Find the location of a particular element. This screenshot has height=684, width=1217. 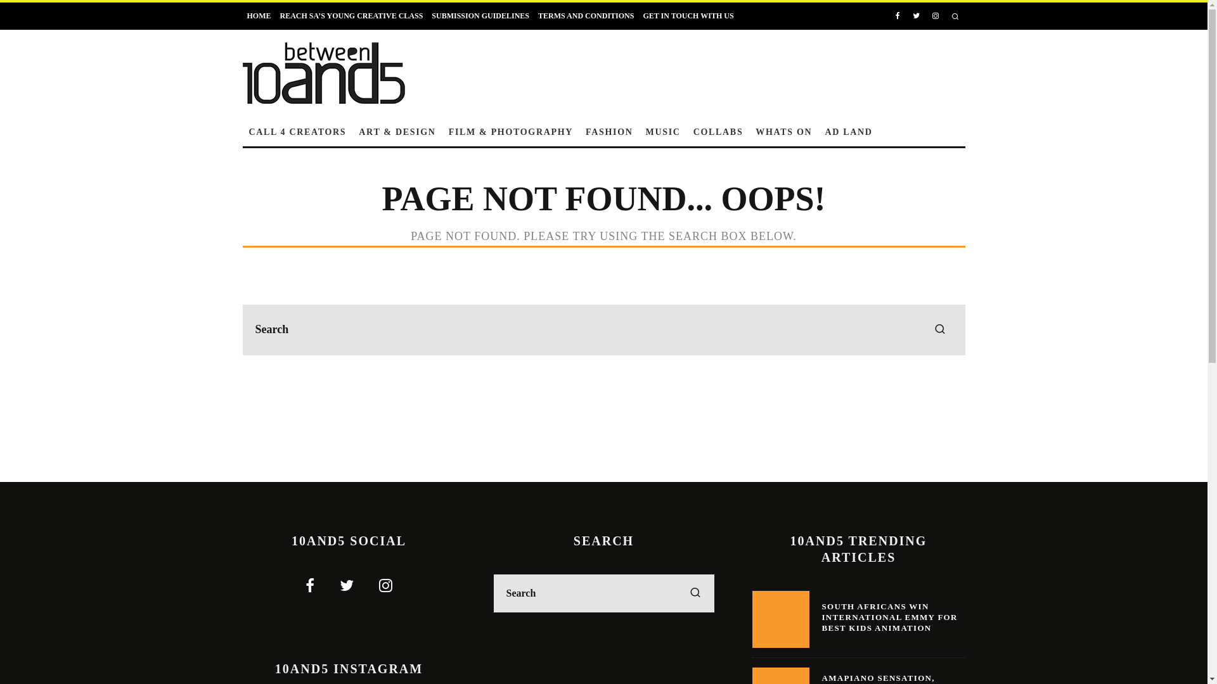

GET IN TOUCH WITH US is located at coordinates (688, 16).